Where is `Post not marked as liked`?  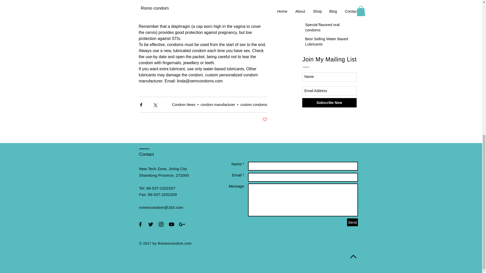 Post not marked as liked is located at coordinates (265, 120).